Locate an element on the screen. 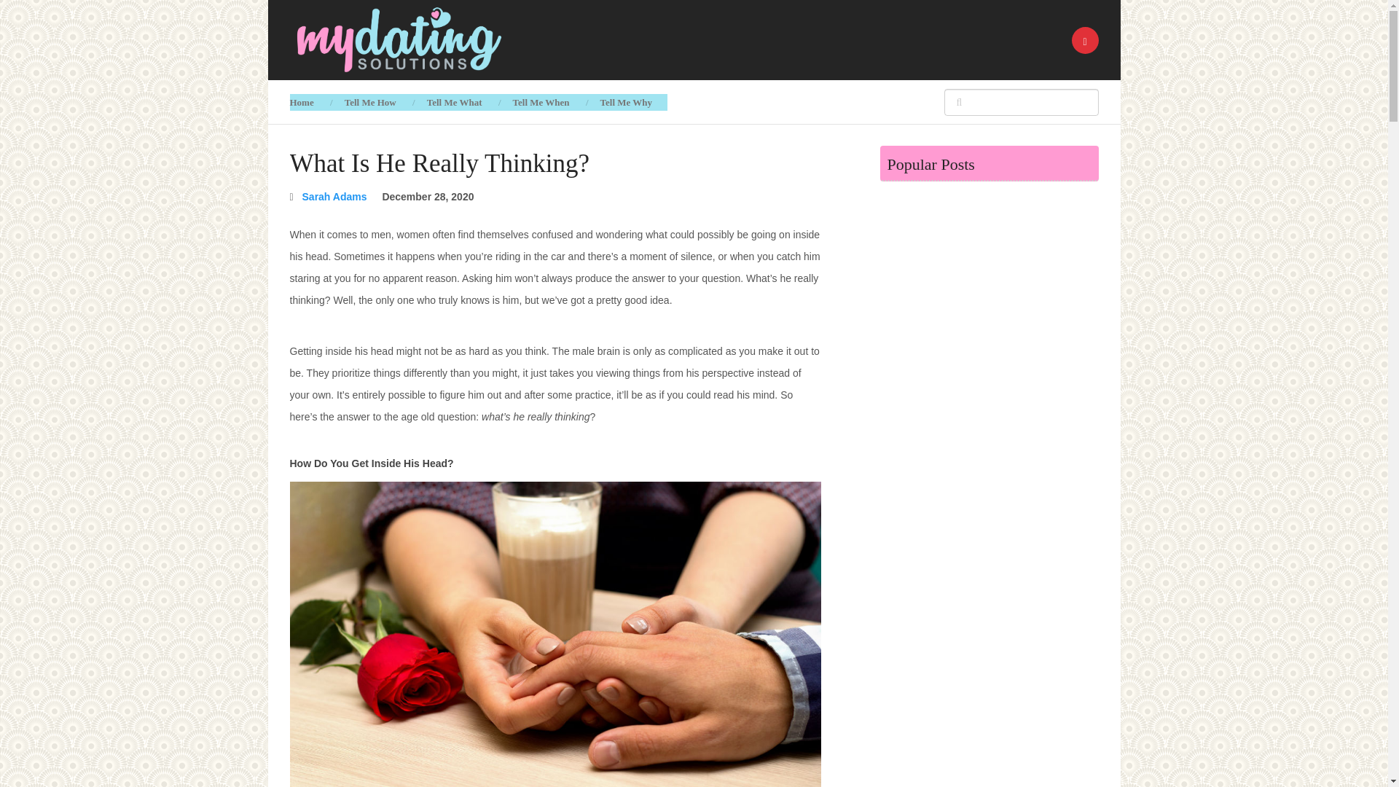  Tell Me Why is located at coordinates (627, 102).